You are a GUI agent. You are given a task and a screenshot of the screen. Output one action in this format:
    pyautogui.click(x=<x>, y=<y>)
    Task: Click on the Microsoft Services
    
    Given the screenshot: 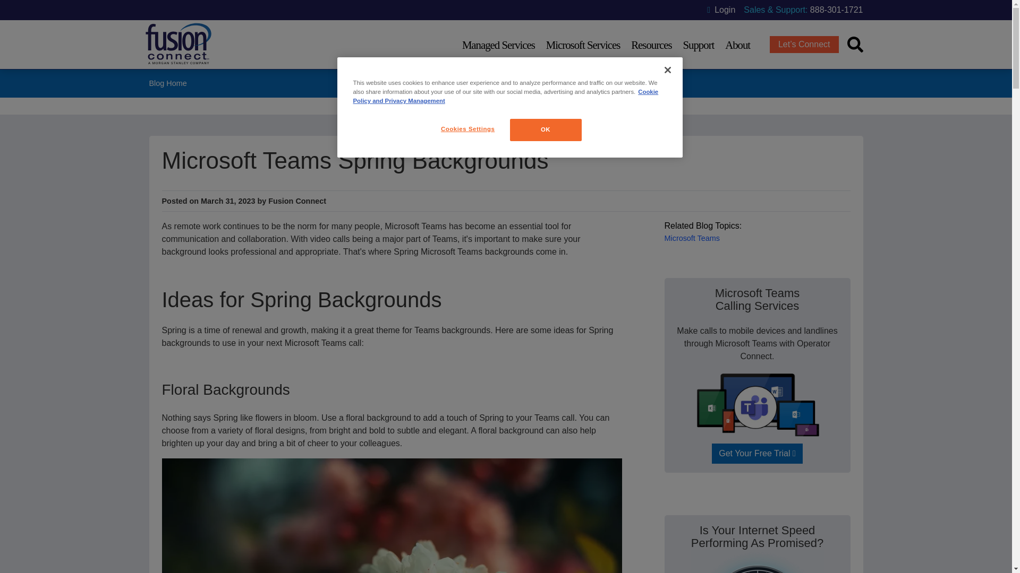 What is the action you would take?
    pyautogui.click(x=583, y=44)
    